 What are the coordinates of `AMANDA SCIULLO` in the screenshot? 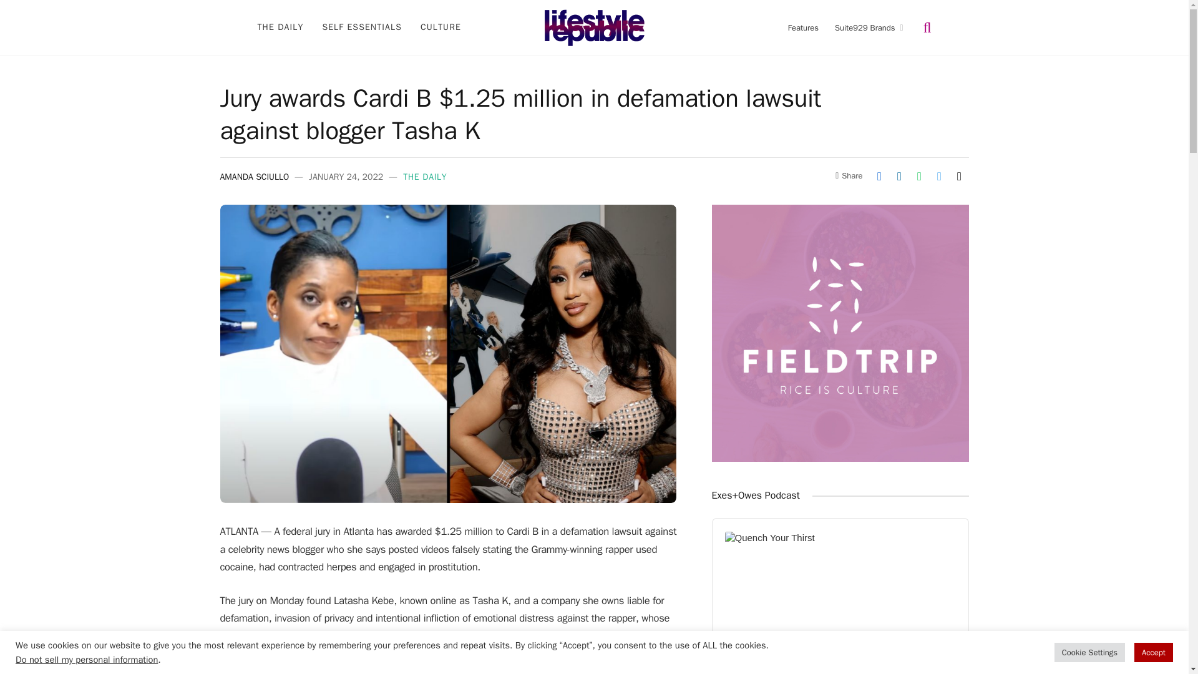 It's located at (253, 176).